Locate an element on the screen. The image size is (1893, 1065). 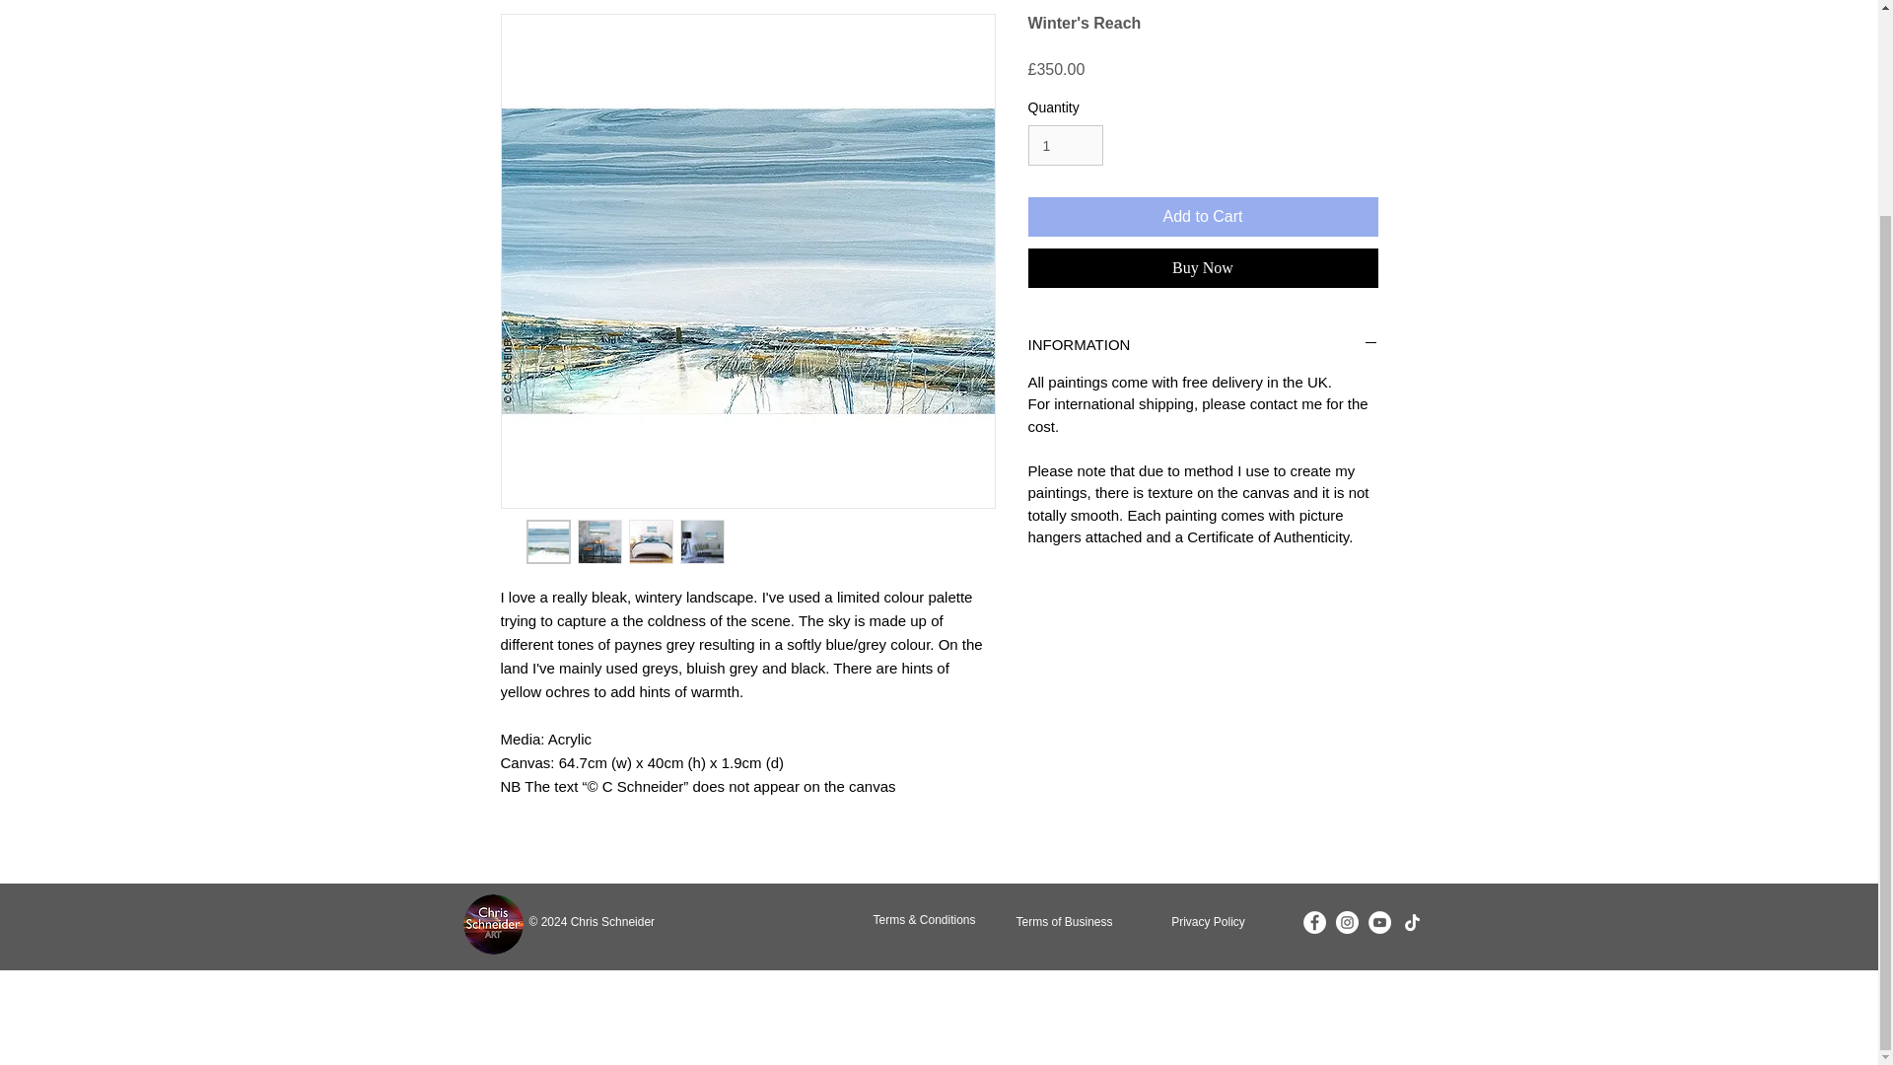
Terms of Business is located at coordinates (1064, 922).